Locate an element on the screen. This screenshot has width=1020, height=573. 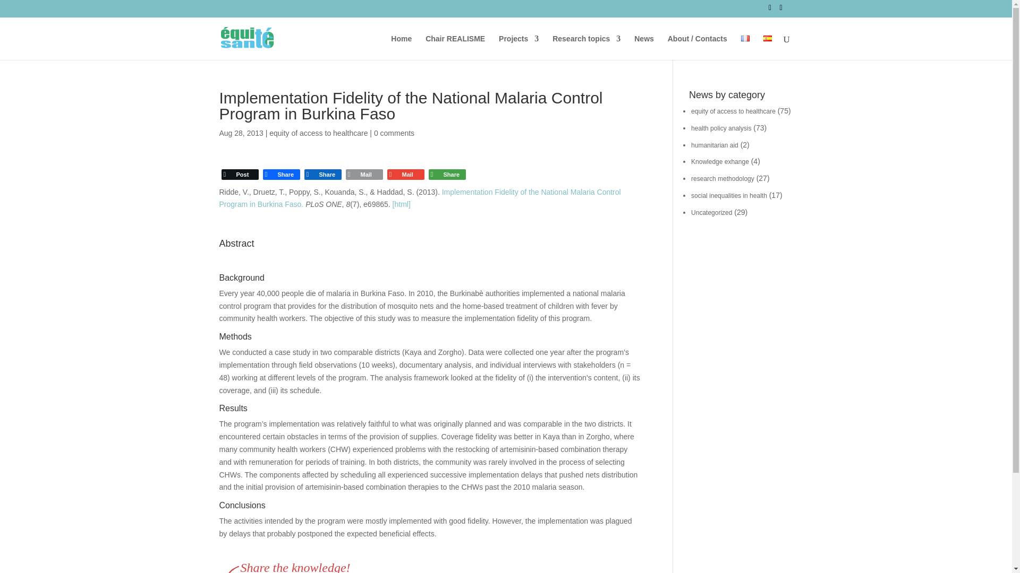
Google Gmail is located at coordinates (405, 175).